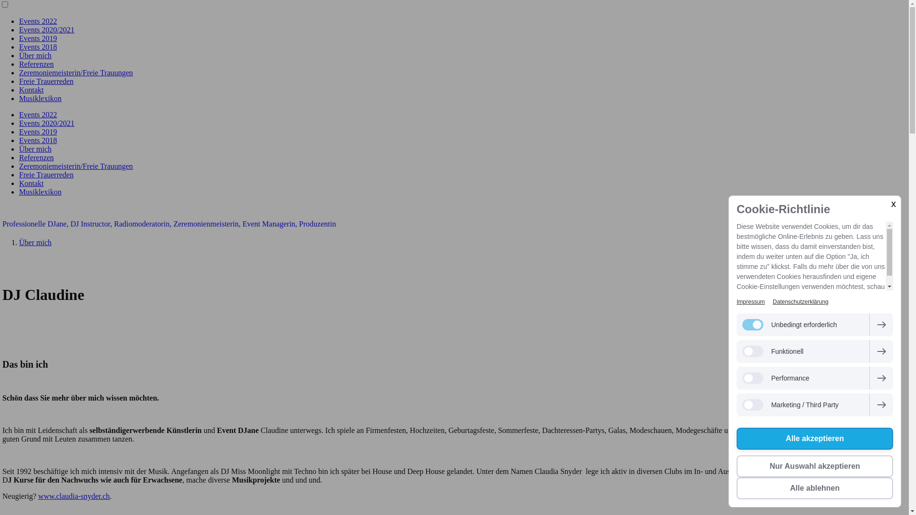 The height and width of the screenshot is (515, 916). I want to click on Events 2022, so click(38, 21).